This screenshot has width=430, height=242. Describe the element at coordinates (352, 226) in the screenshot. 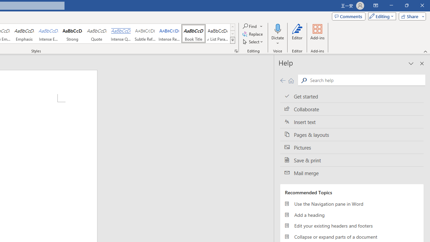

I see `Edit your existing headers and footers` at that location.